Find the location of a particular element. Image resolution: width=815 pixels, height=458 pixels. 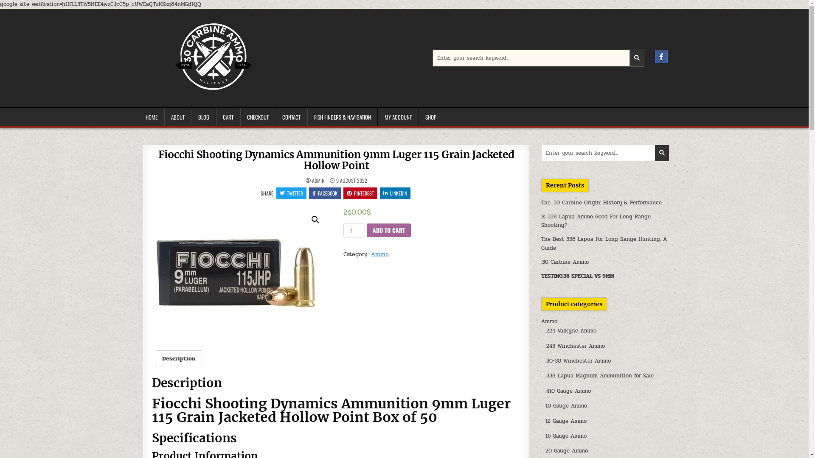

.410 Gauge Ammo is located at coordinates (568, 391).